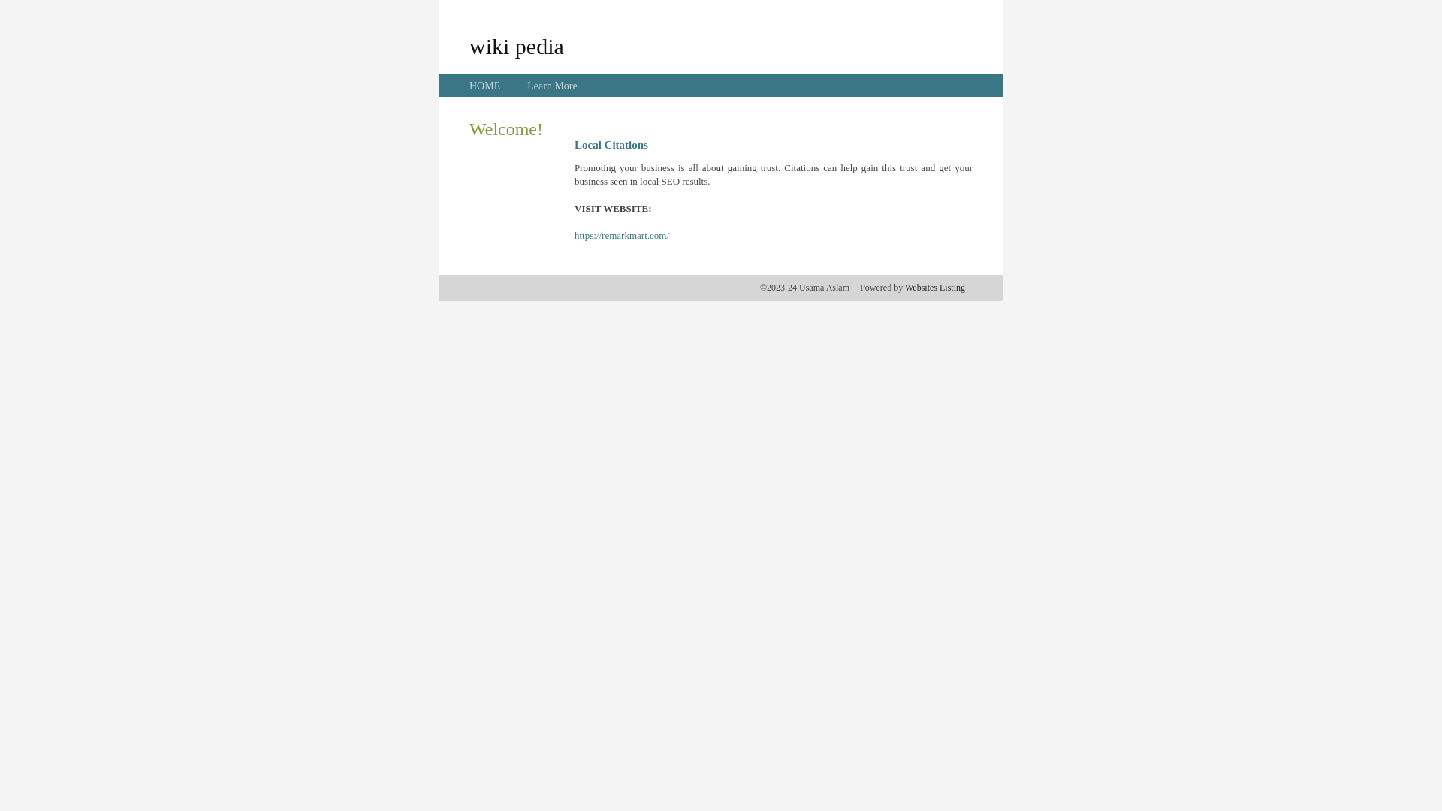  I want to click on Learn More, so click(552, 86).